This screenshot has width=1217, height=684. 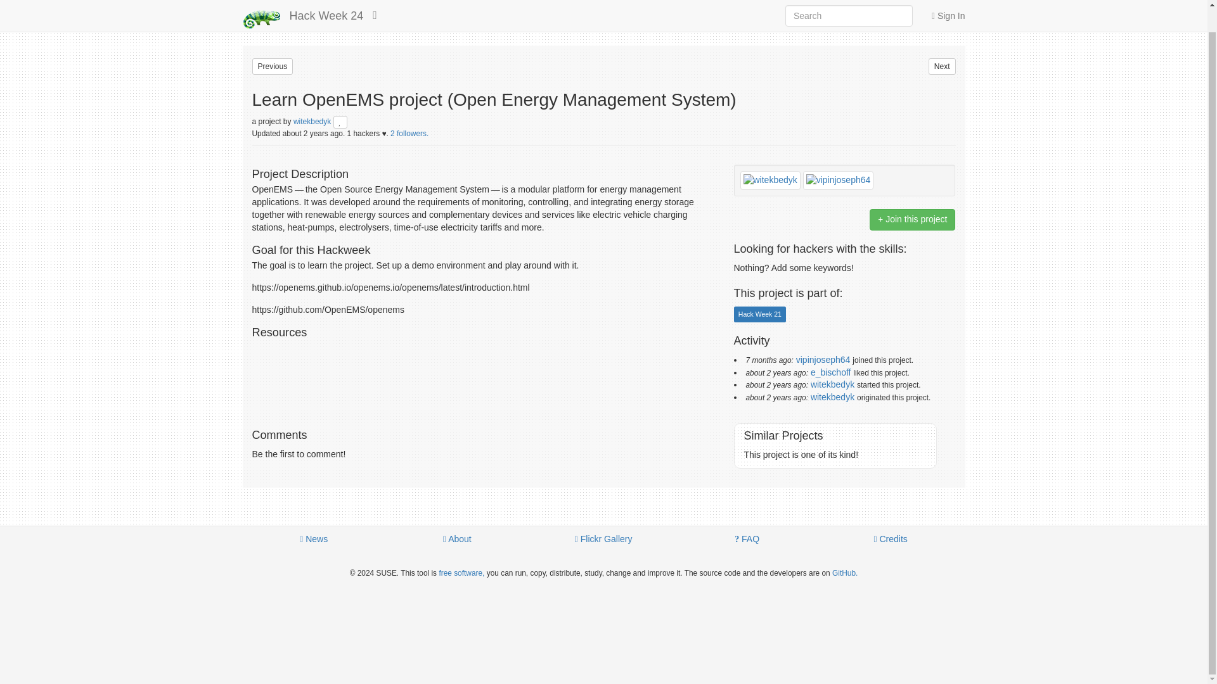 I want to click on witekbedyk, so click(x=832, y=396).